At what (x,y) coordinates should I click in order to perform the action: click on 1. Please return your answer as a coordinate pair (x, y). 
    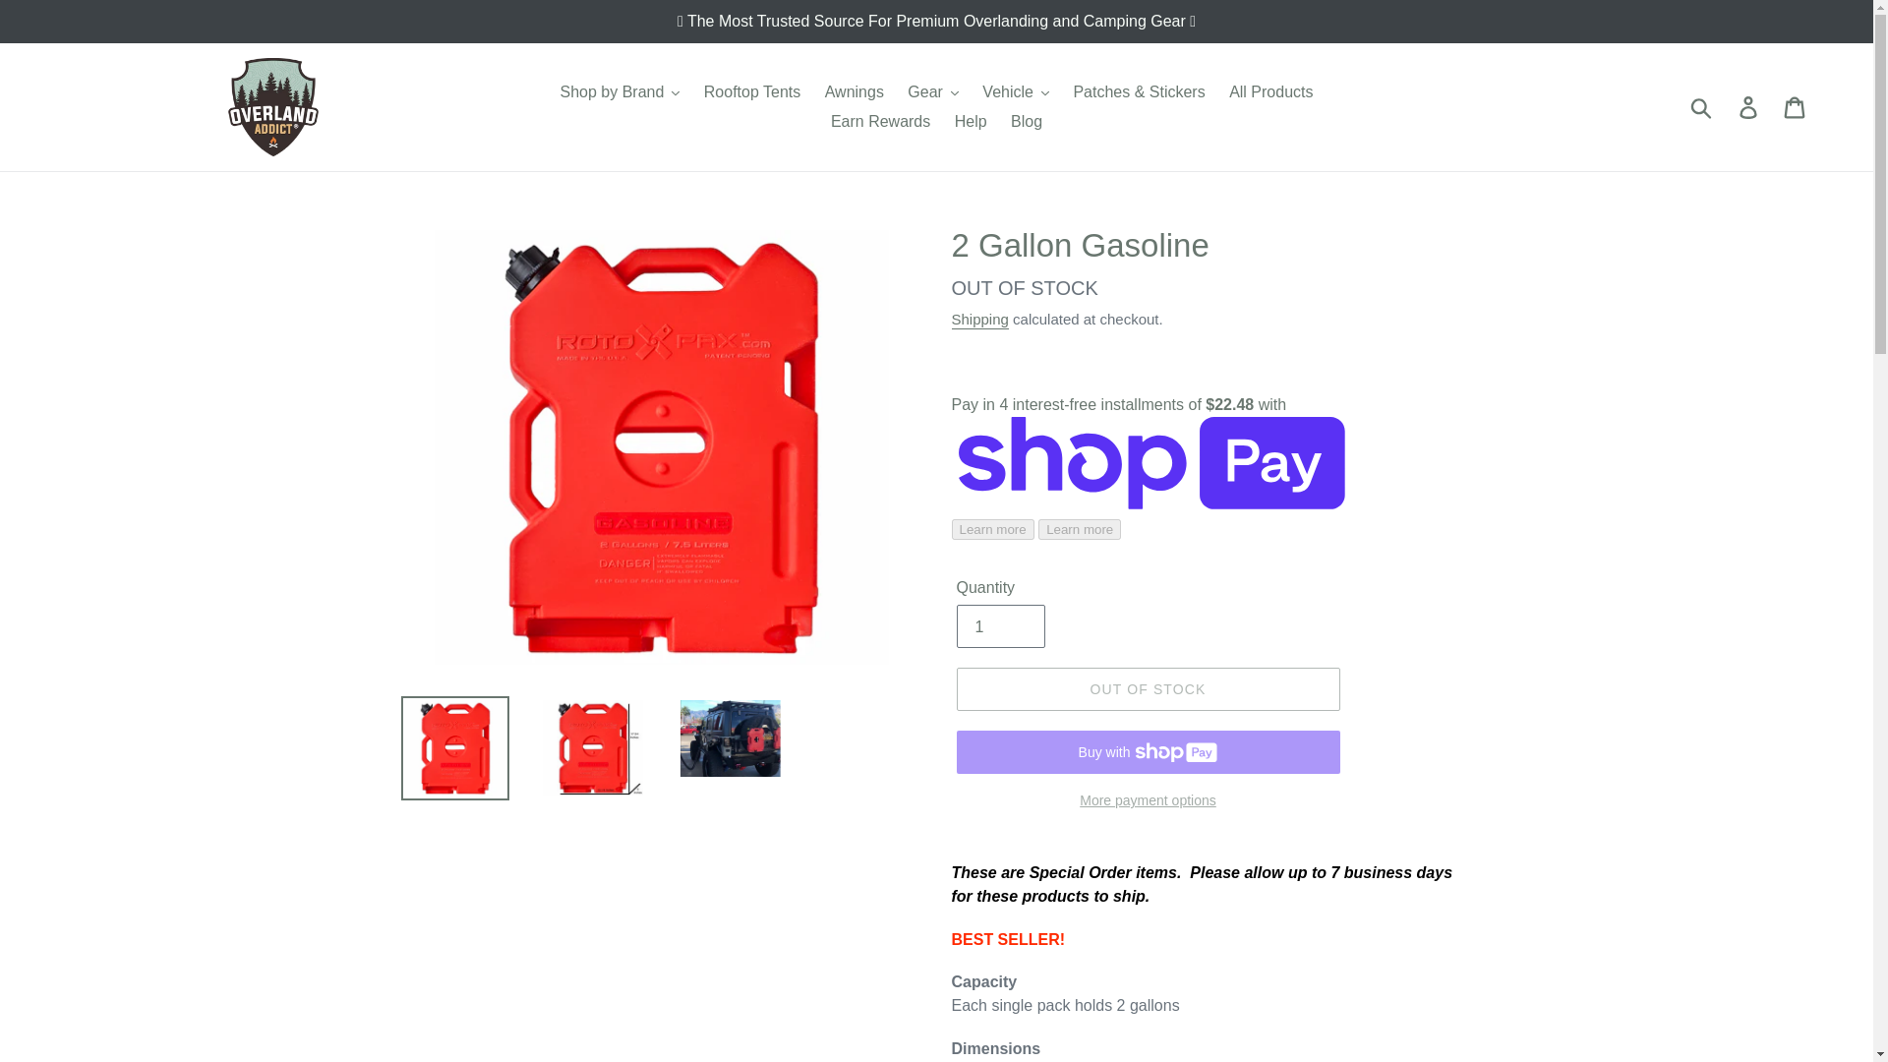
    Looking at the image, I should click on (999, 625).